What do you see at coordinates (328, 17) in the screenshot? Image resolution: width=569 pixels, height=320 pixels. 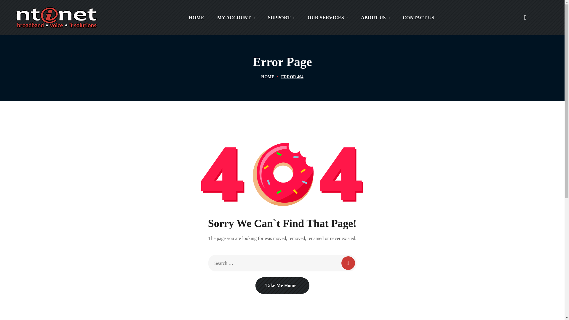 I see `OUR SERVICES` at bounding box center [328, 17].